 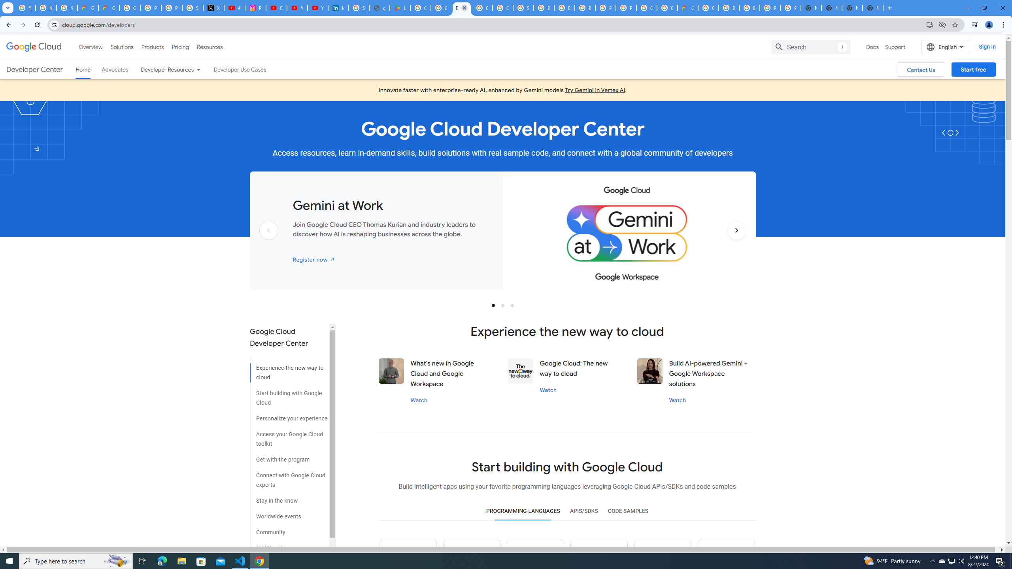 I want to click on Sign in - Google Accounts, so click(x=523, y=8).